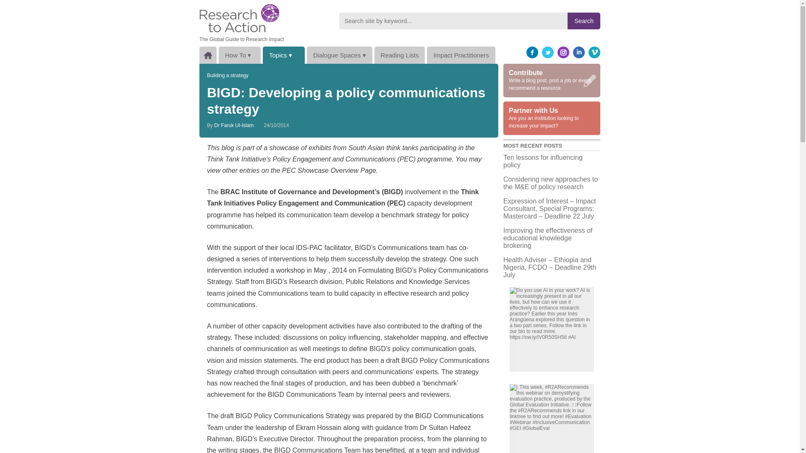 The image size is (806, 453). What do you see at coordinates (239, 18) in the screenshot?
I see `Research to Action` at bounding box center [239, 18].